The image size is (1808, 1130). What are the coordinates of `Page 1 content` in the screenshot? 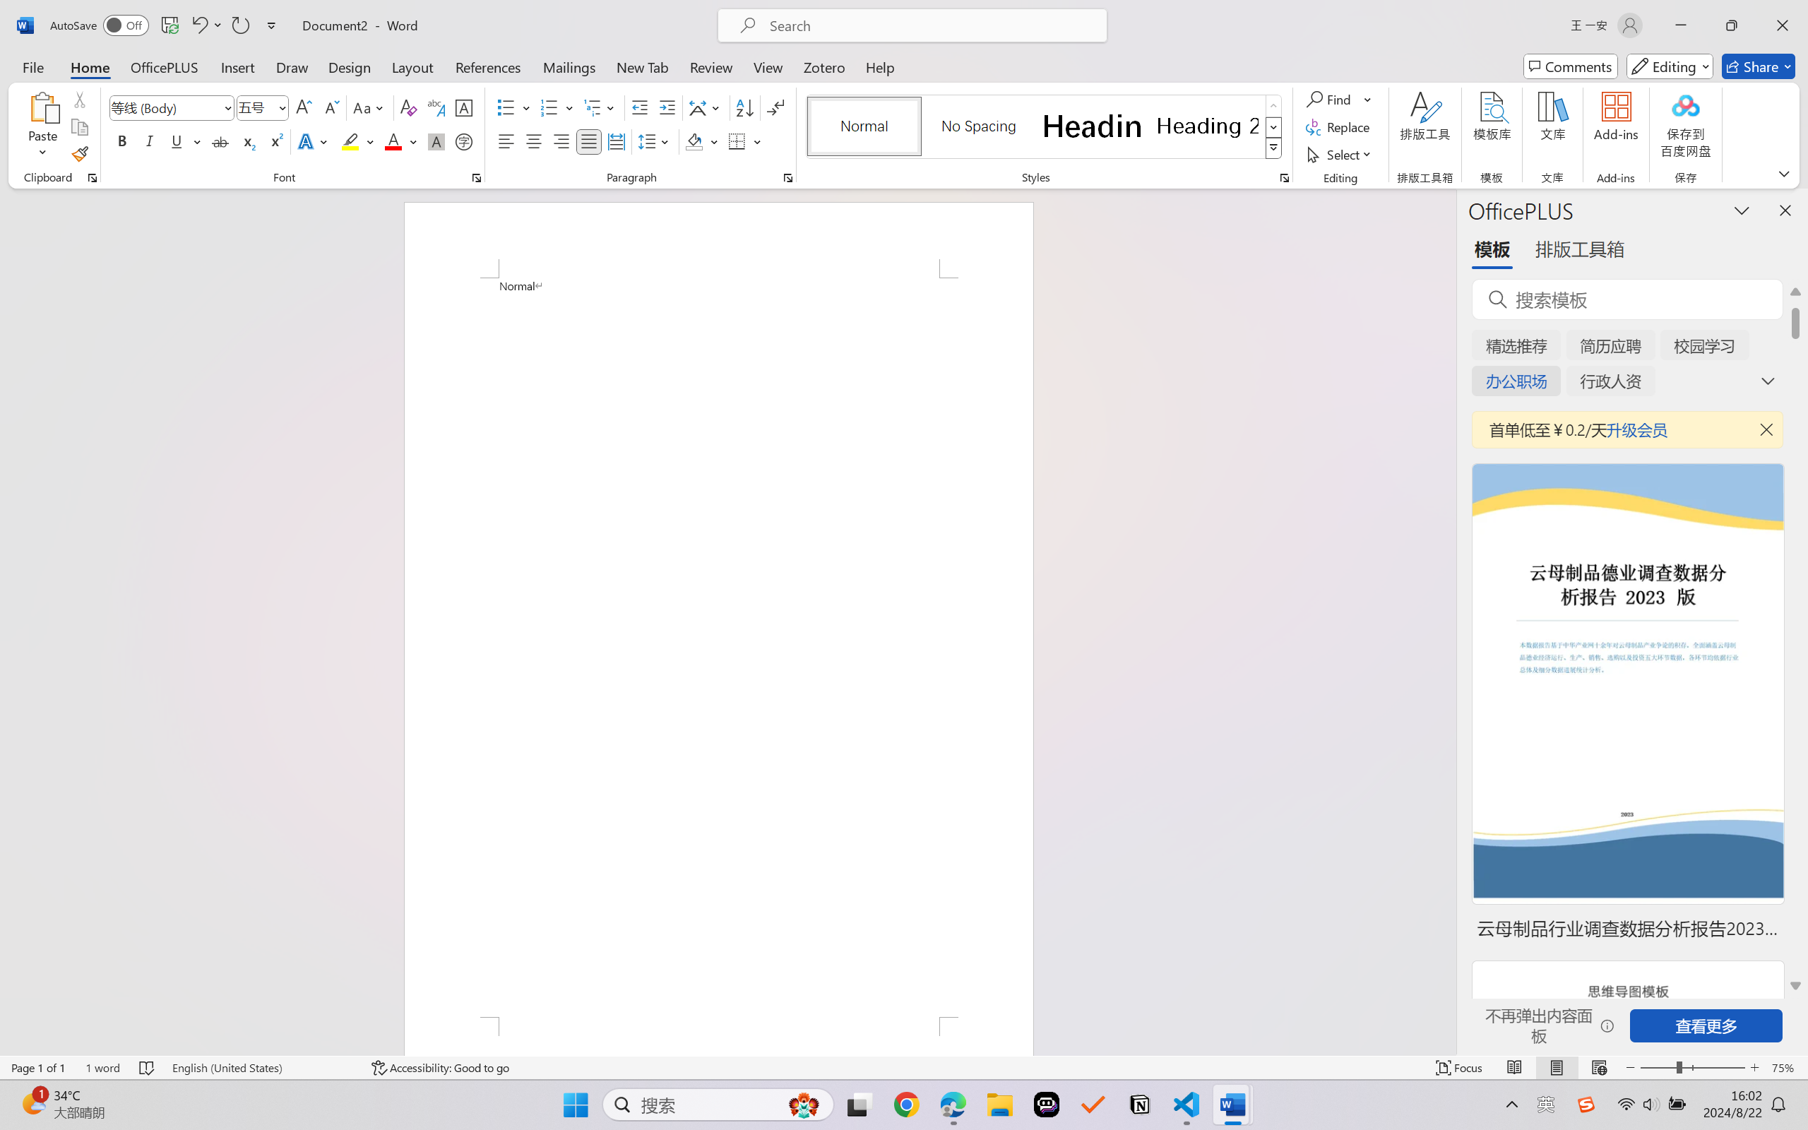 It's located at (718, 647).